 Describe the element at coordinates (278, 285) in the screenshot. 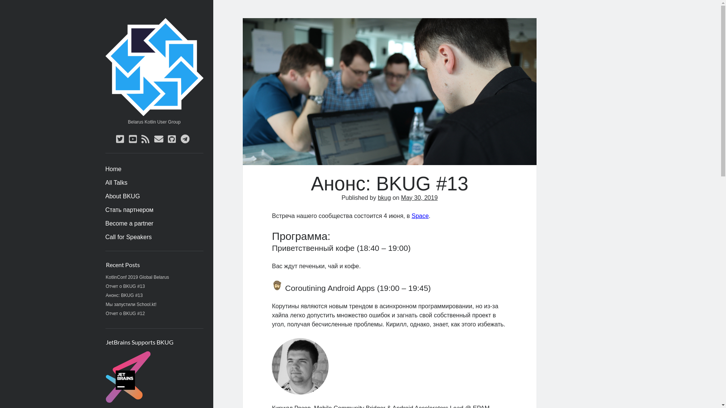

I see `Practical` at that location.